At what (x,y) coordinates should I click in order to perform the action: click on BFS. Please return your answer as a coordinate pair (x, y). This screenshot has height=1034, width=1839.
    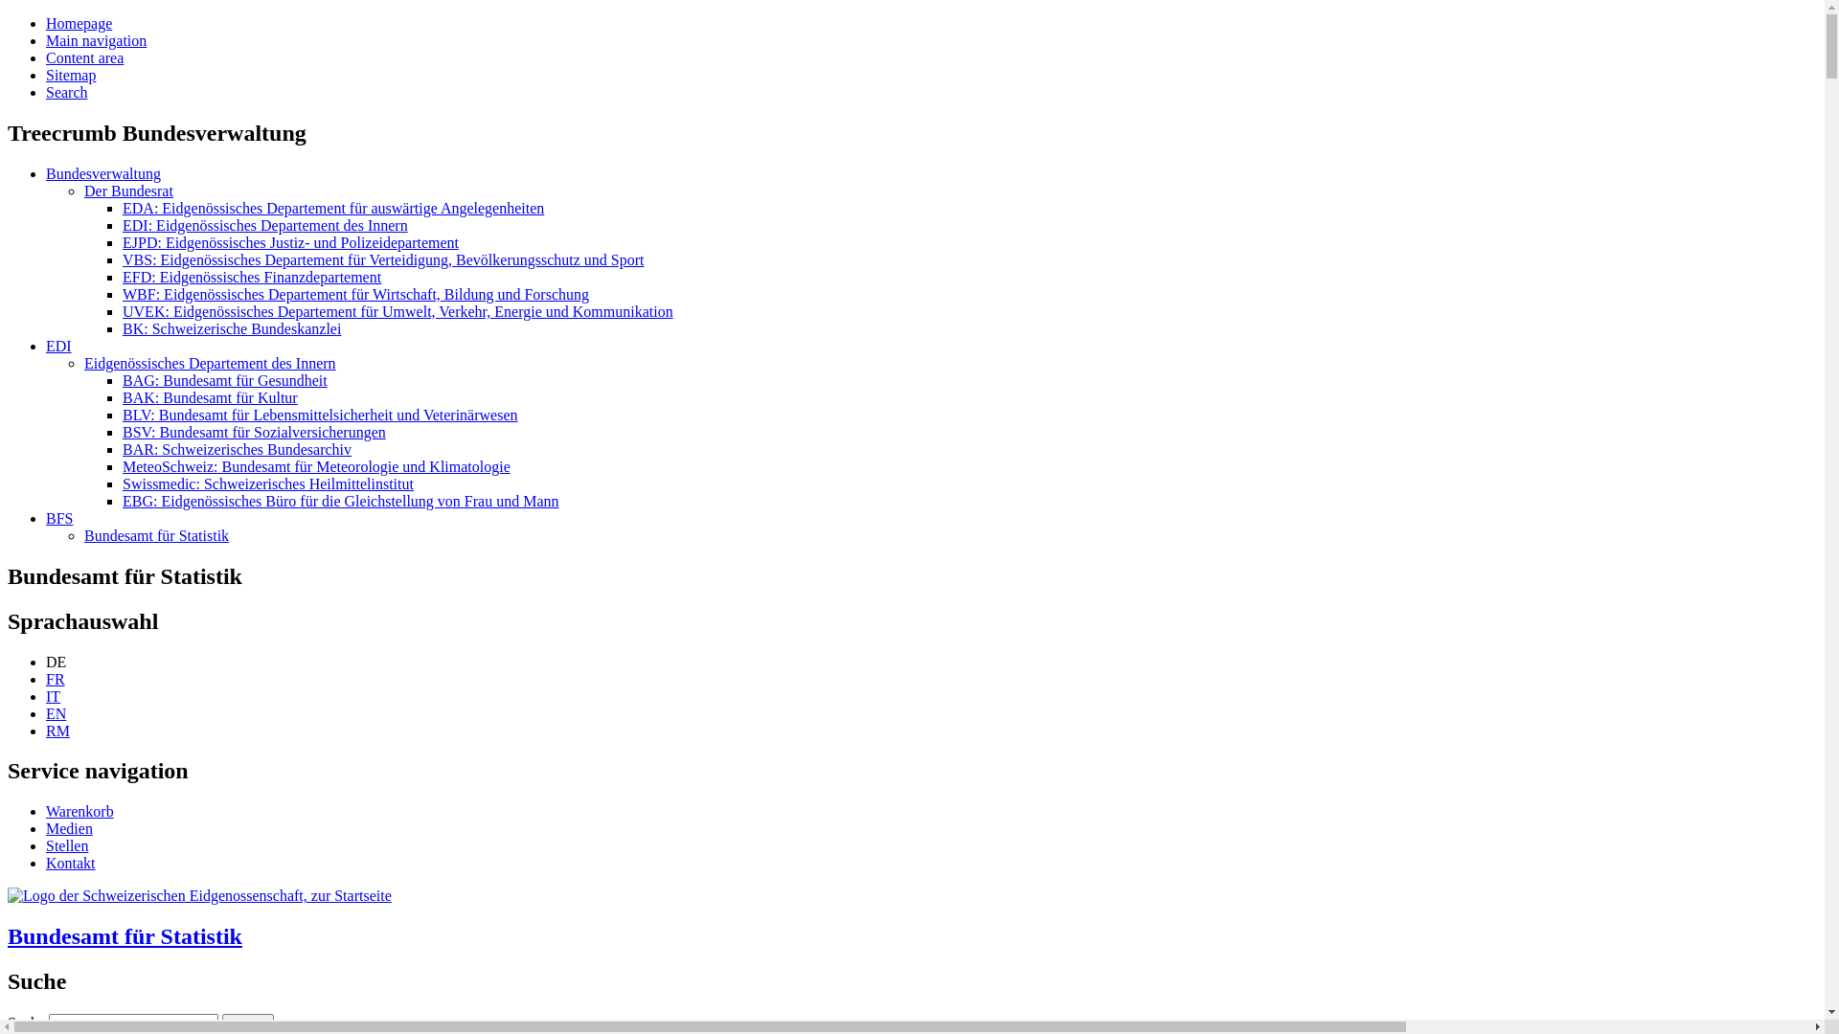
    Looking at the image, I should click on (59, 519).